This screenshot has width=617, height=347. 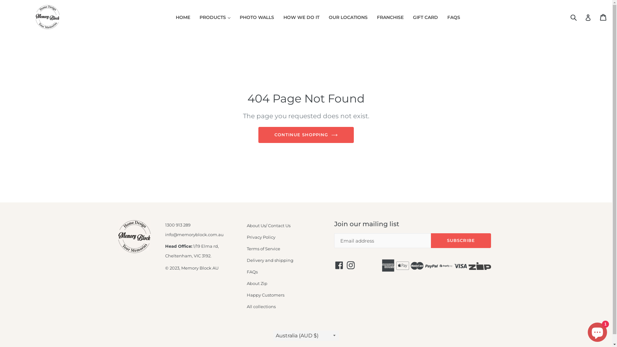 I want to click on PHOTO WALLS, so click(x=257, y=17).